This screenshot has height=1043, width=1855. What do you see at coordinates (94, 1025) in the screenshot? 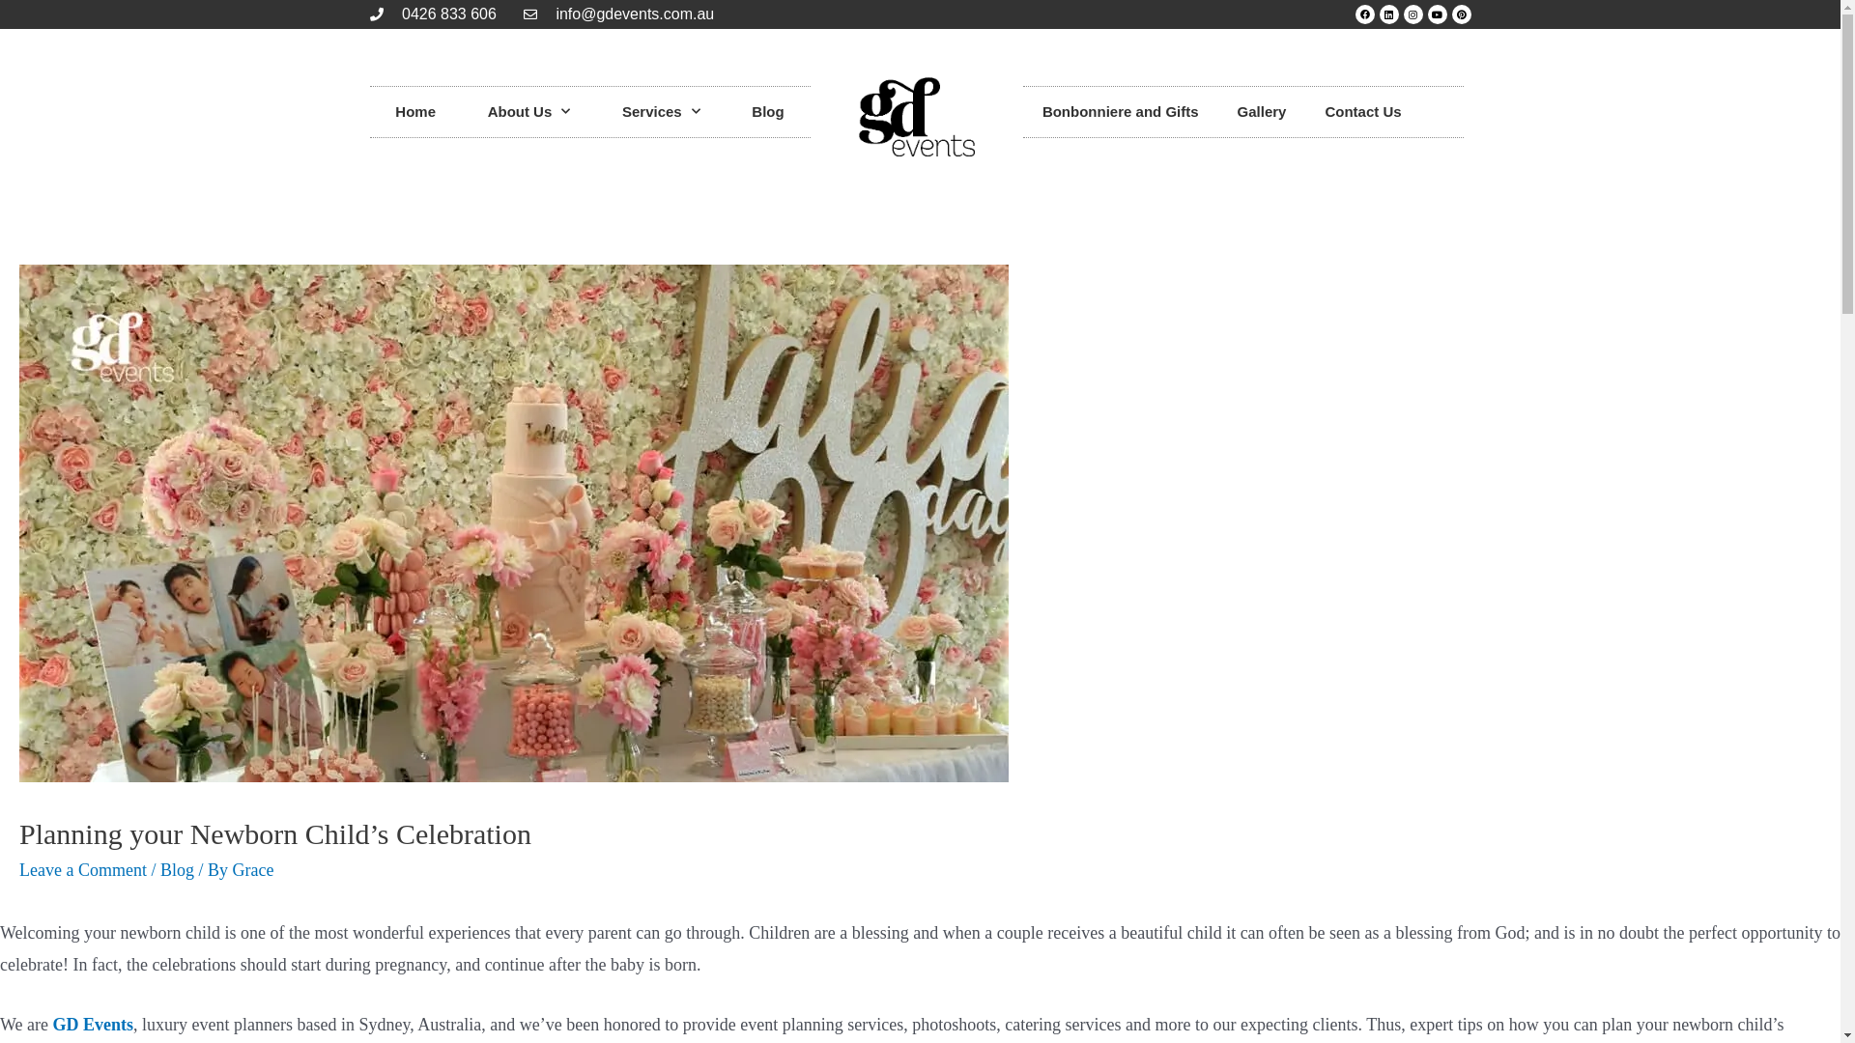
I see `GD Events` at bounding box center [94, 1025].